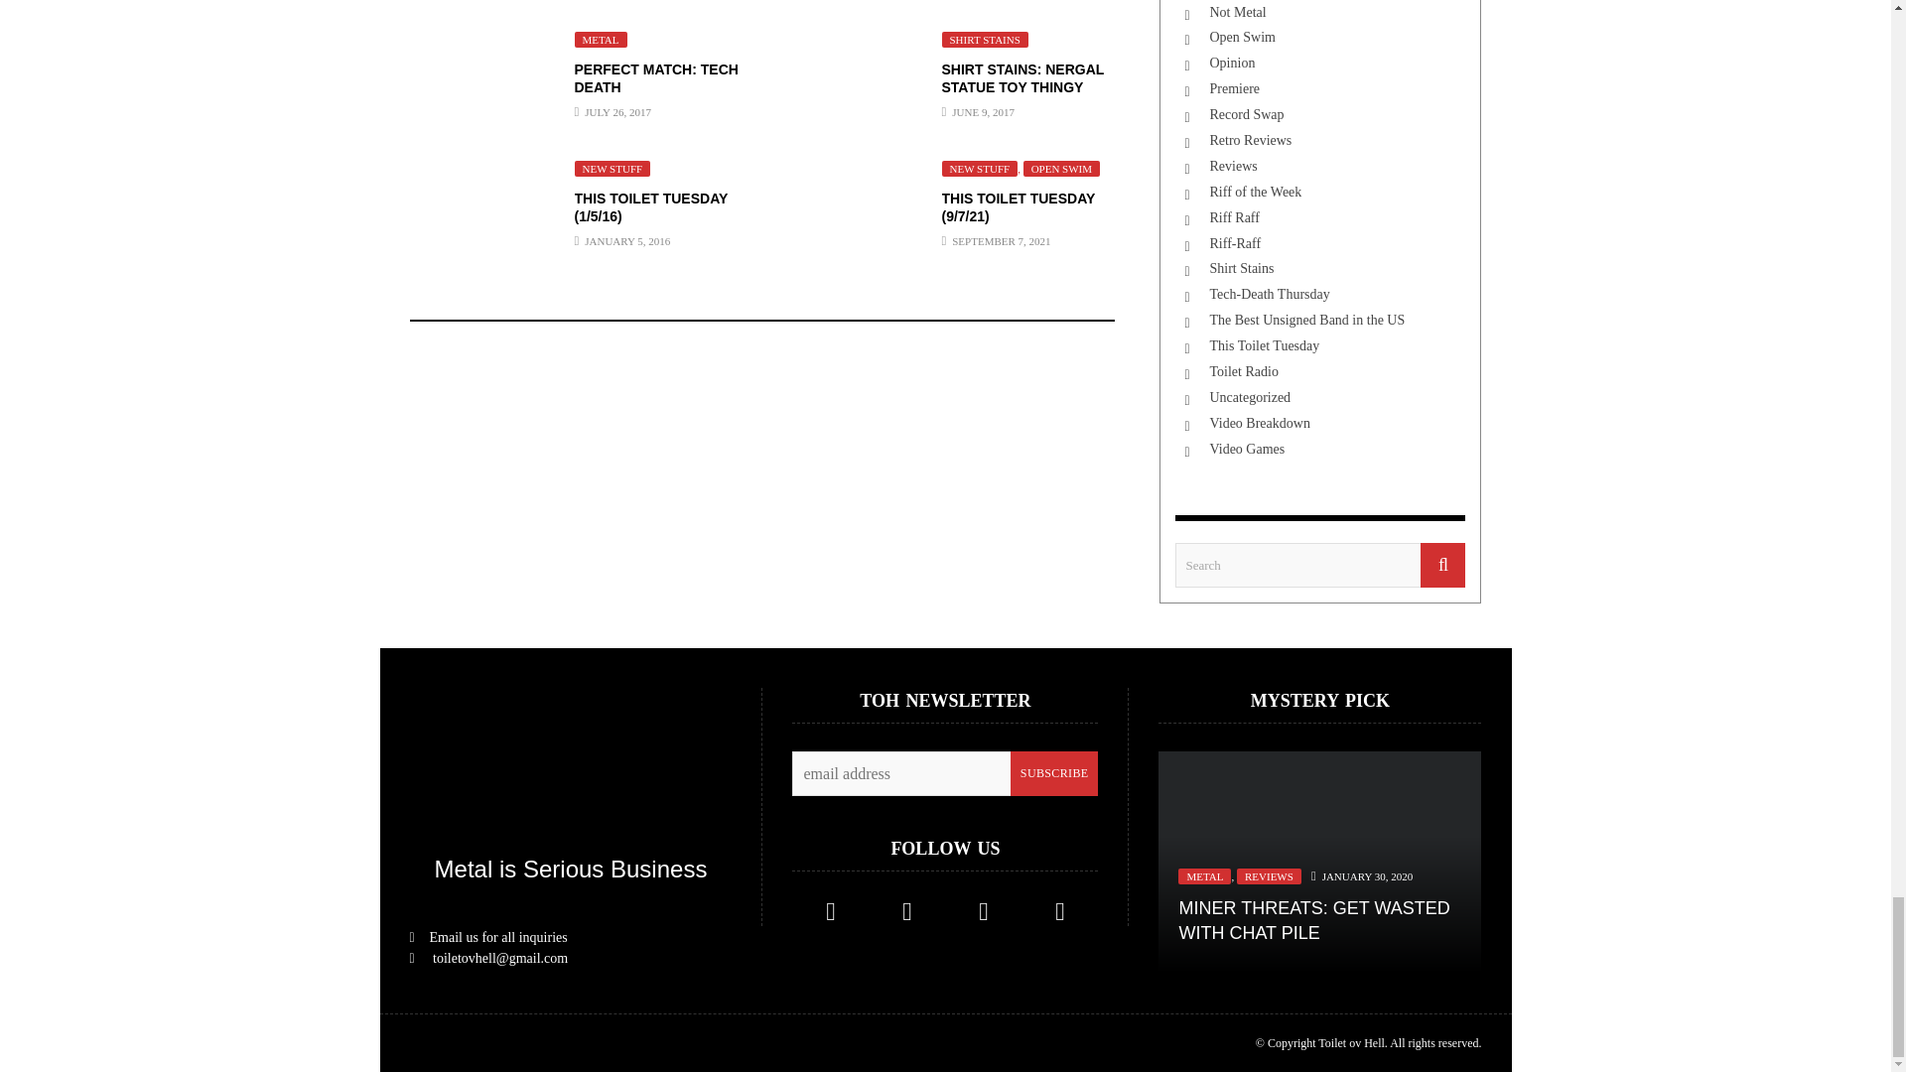  Describe the element at coordinates (1320, 565) in the screenshot. I see `Search` at that location.